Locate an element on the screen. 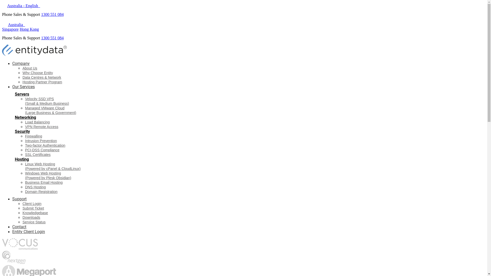  Windows Web Hosting
(Powered by Plesk Obsidian) is located at coordinates (48, 176).